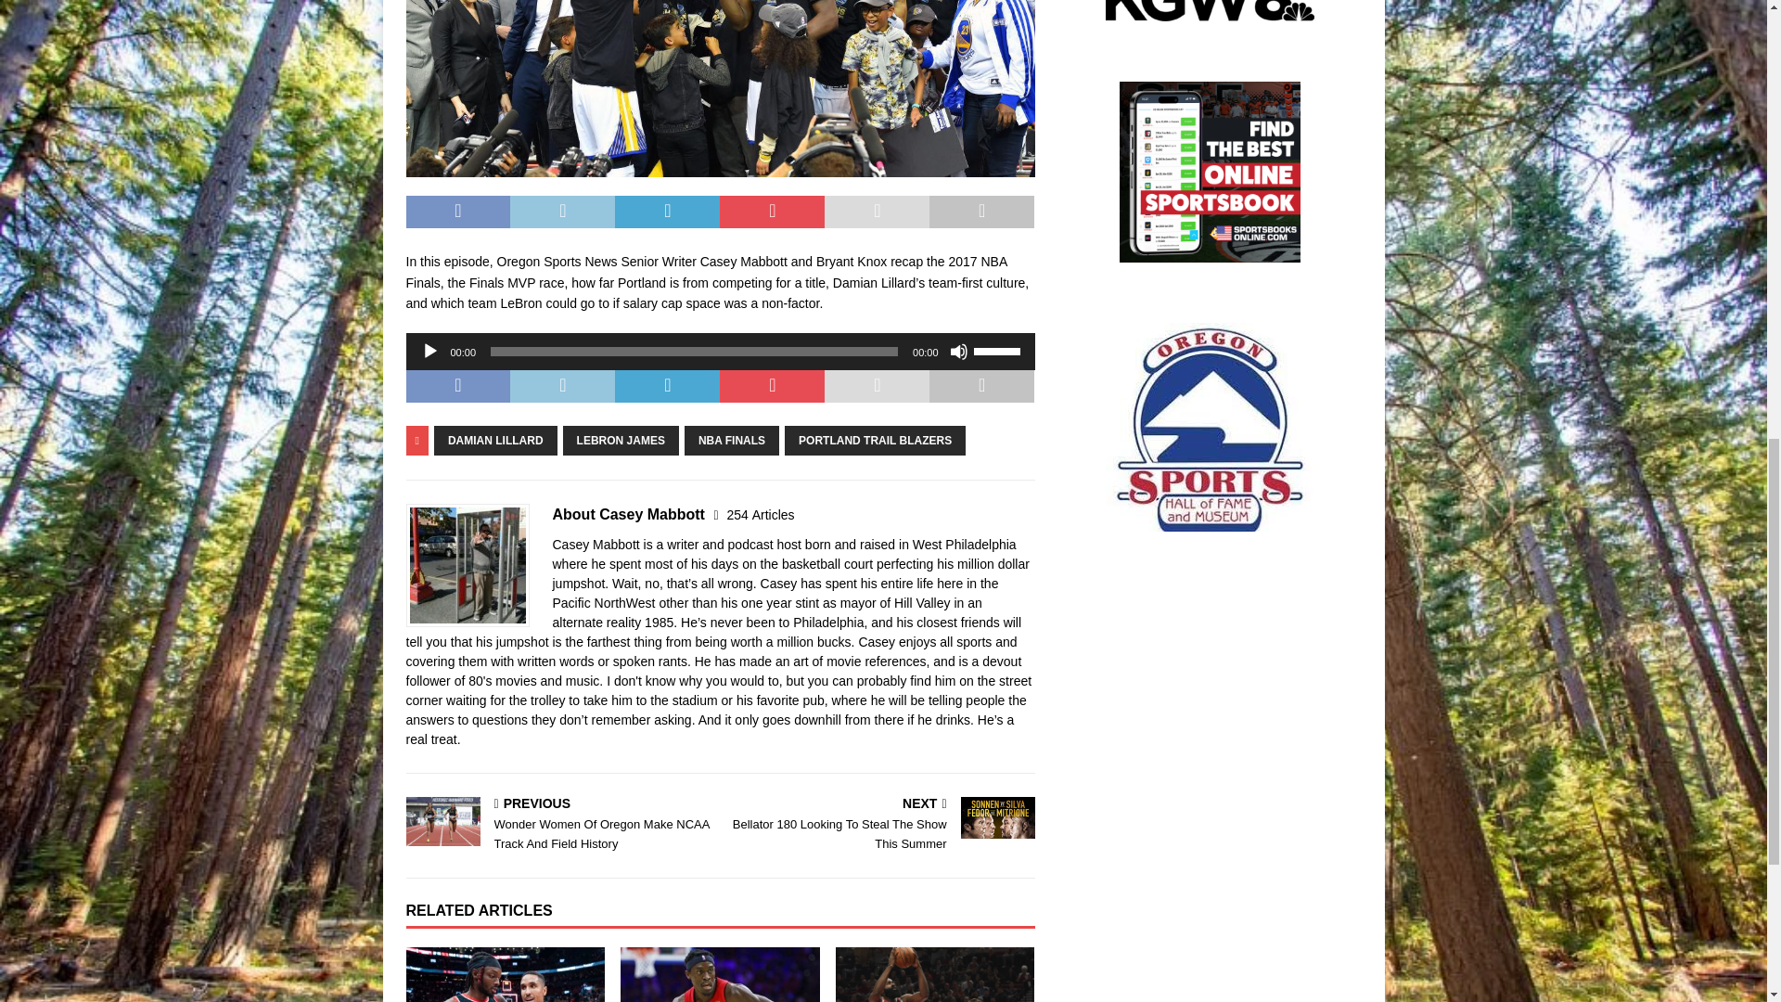  What do you see at coordinates (430, 351) in the screenshot?
I see `Play` at bounding box center [430, 351].